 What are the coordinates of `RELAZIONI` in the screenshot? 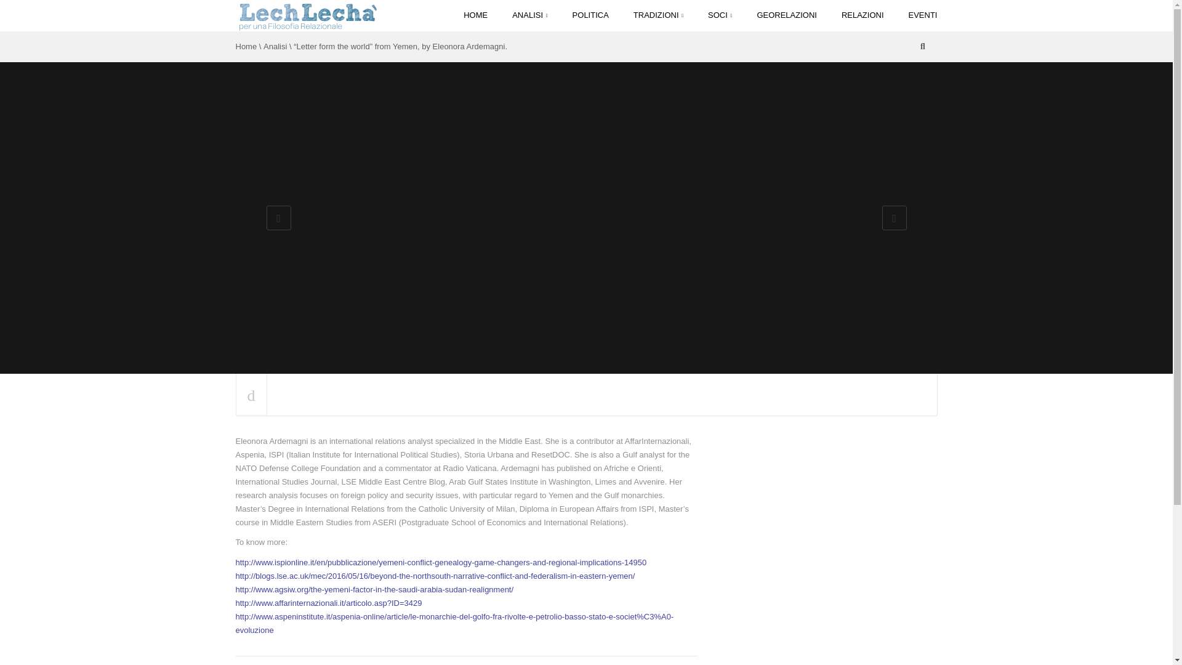 It's located at (862, 15).